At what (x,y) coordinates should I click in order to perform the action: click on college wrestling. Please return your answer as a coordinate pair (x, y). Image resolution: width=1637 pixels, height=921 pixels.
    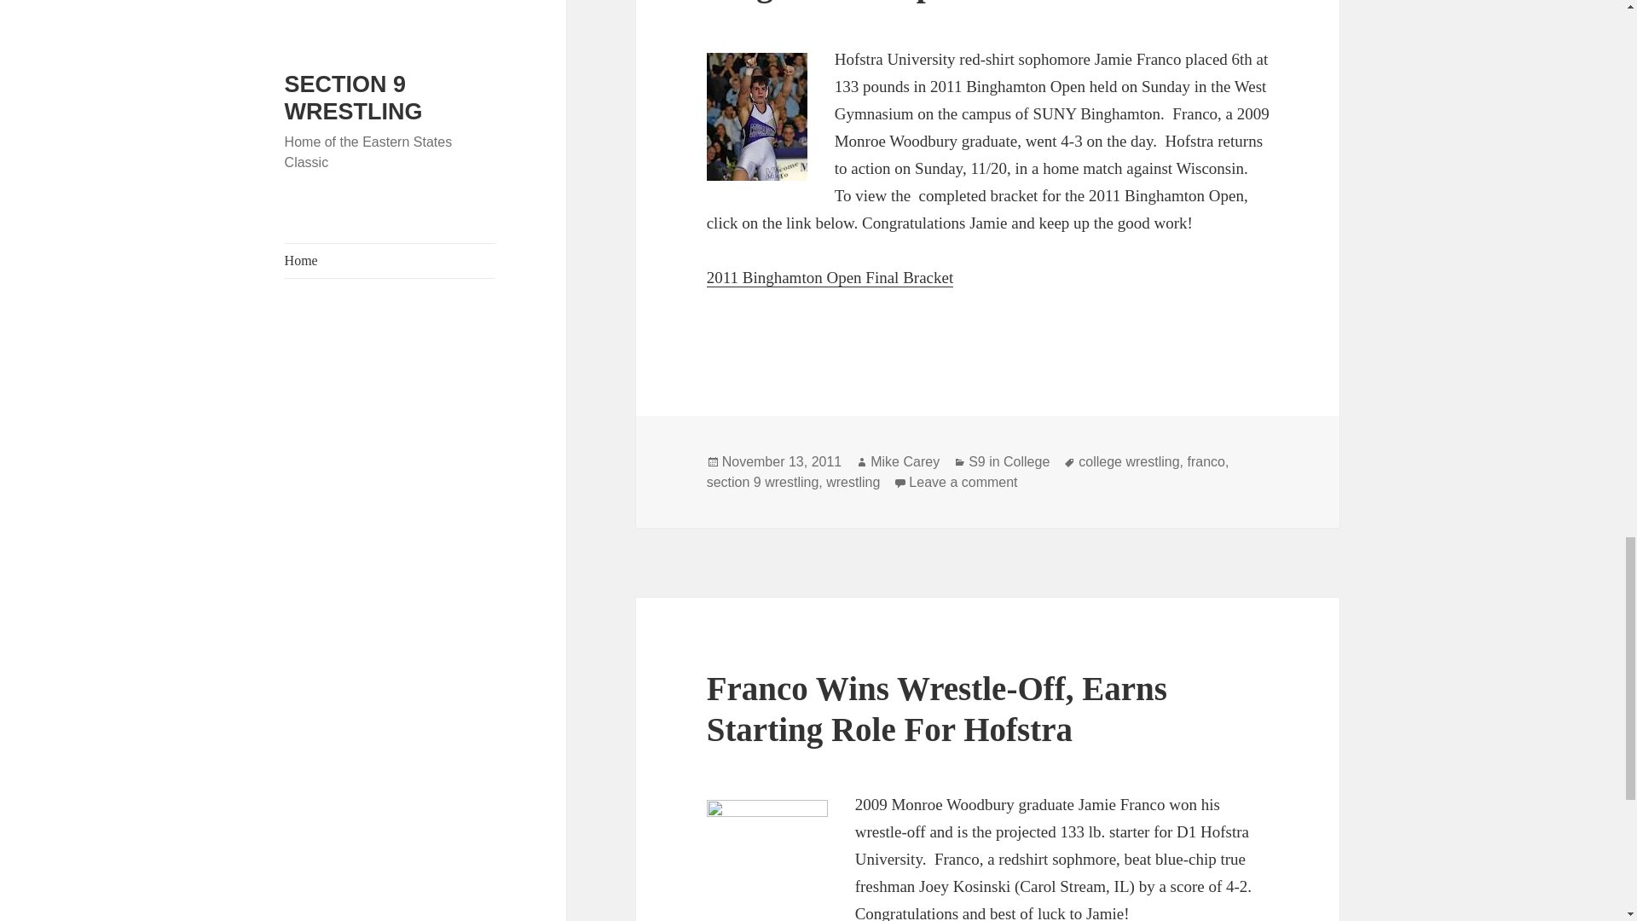
    Looking at the image, I should click on (1129, 462).